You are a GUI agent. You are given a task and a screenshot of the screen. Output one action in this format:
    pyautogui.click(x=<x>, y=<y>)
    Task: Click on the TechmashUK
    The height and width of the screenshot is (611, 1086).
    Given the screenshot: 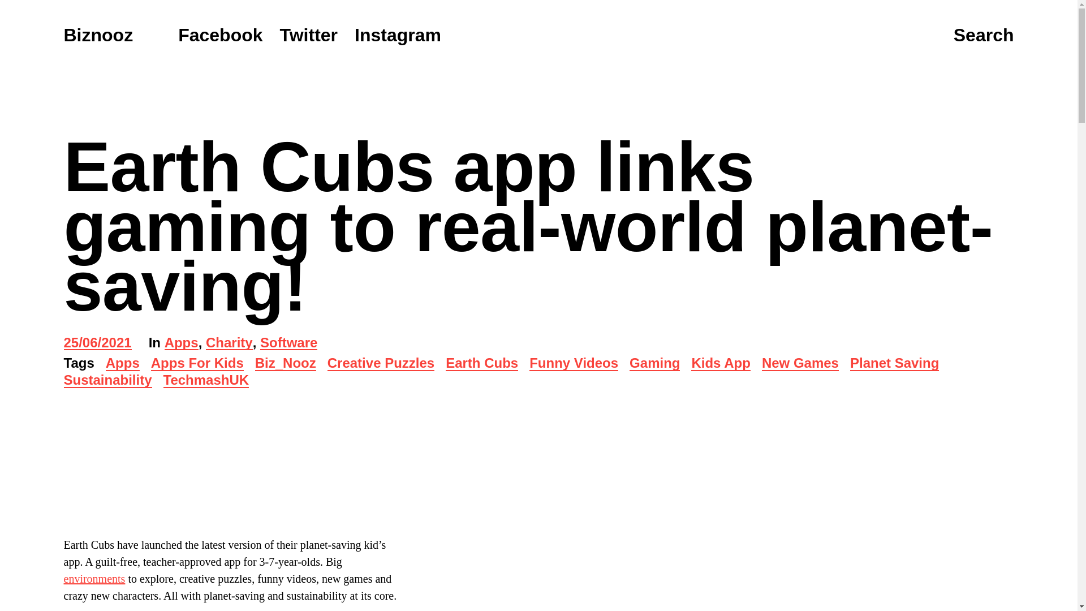 What is the action you would take?
    pyautogui.click(x=206, y=380)
    